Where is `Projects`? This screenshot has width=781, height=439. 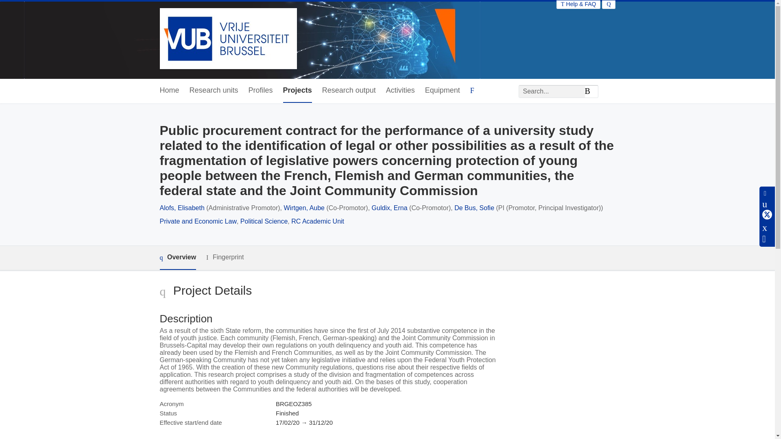 Projects is located at coordinates (297, 91).